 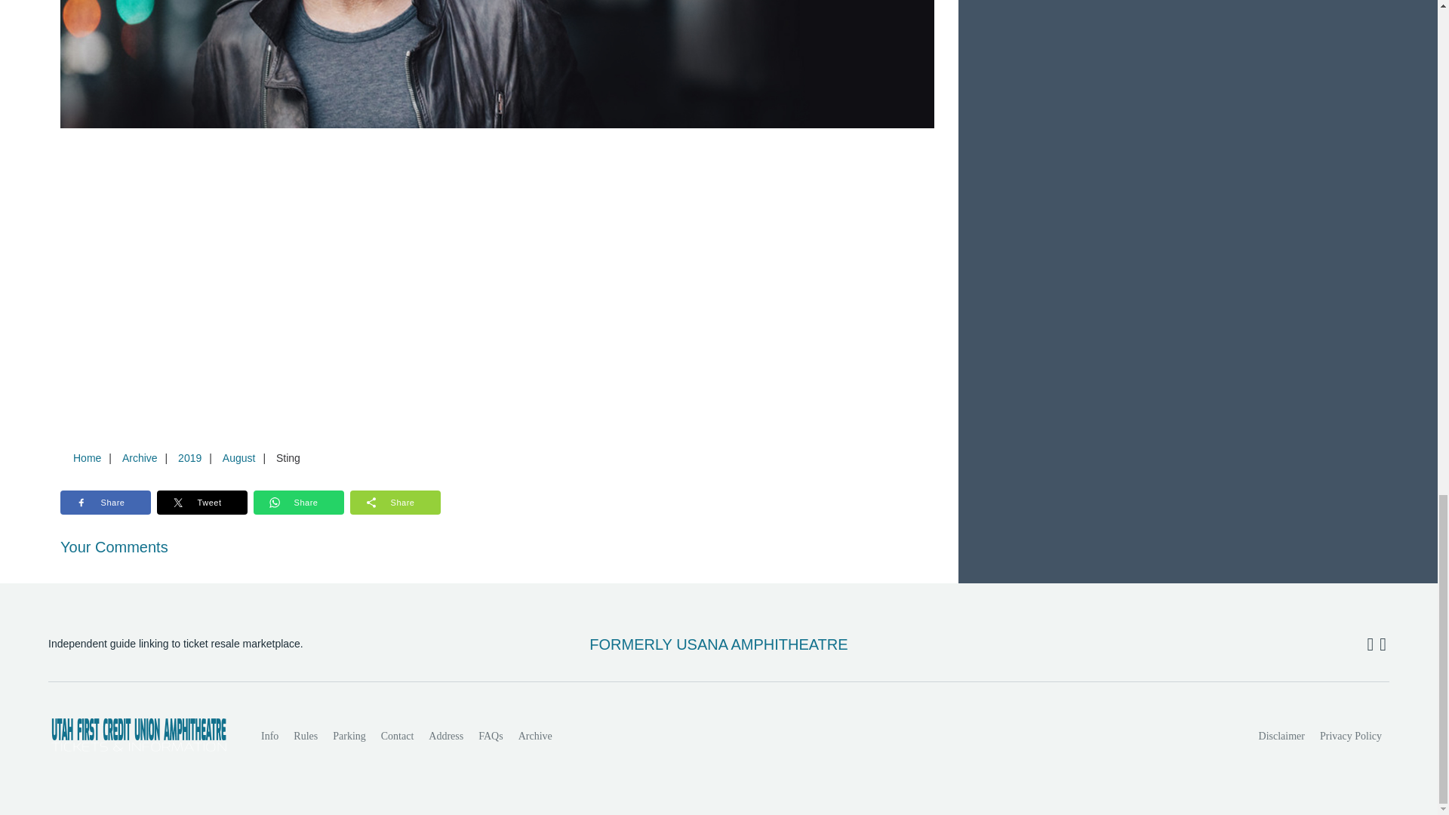 I want to click on Contact, so click(x=397, y=736).